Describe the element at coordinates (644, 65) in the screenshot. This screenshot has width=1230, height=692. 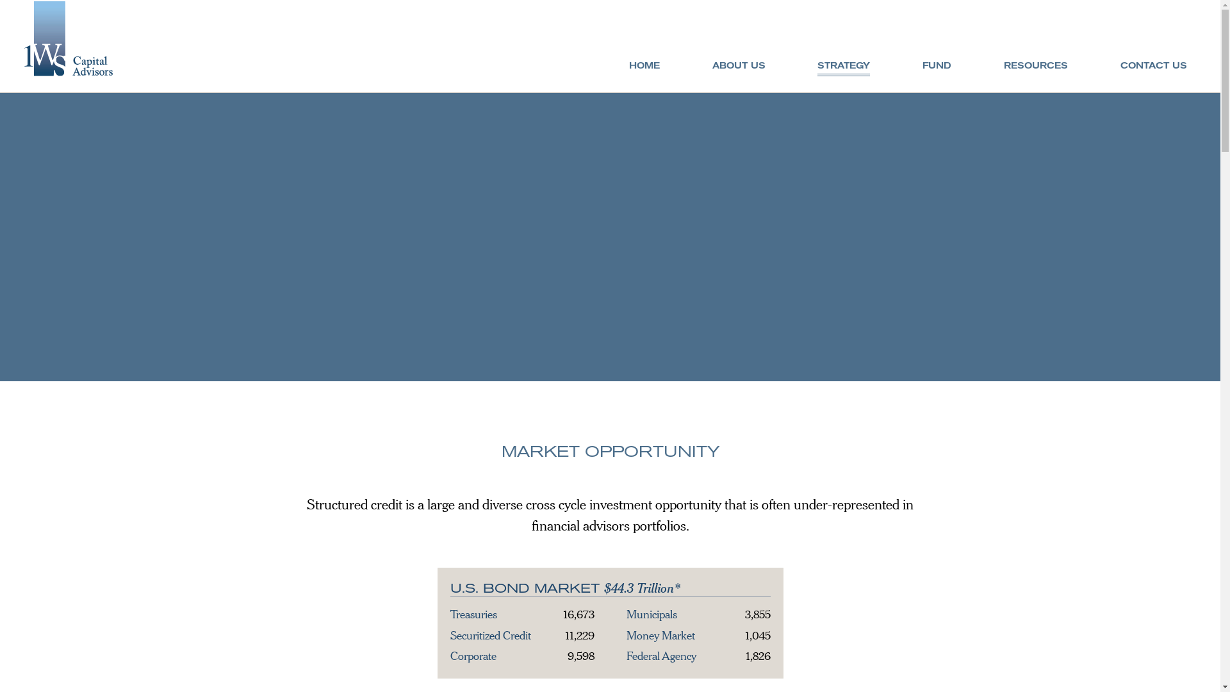
I see `HOME` at that location.